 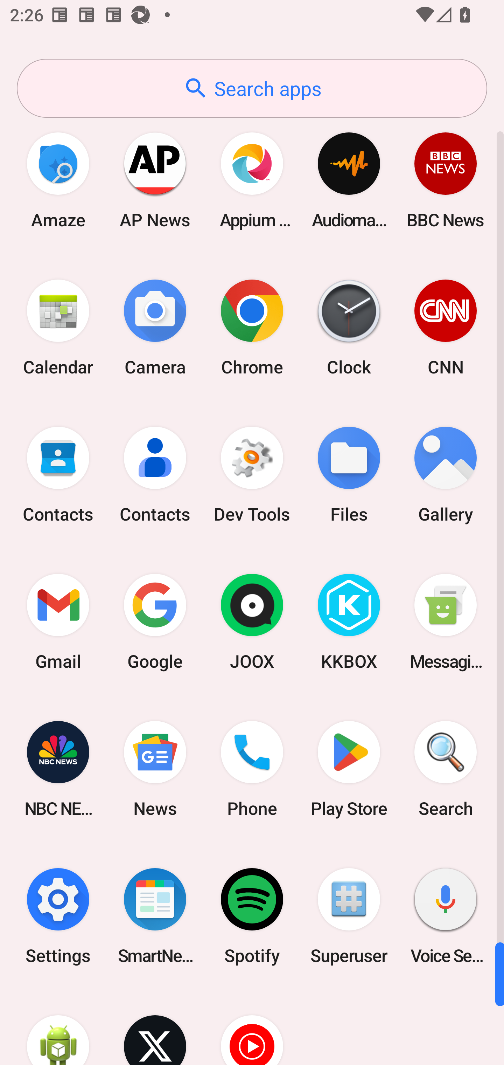 What do you see at coordinates (252, 916) in the screenshot?
I see `Spotify` at bounding box center [252, 916].